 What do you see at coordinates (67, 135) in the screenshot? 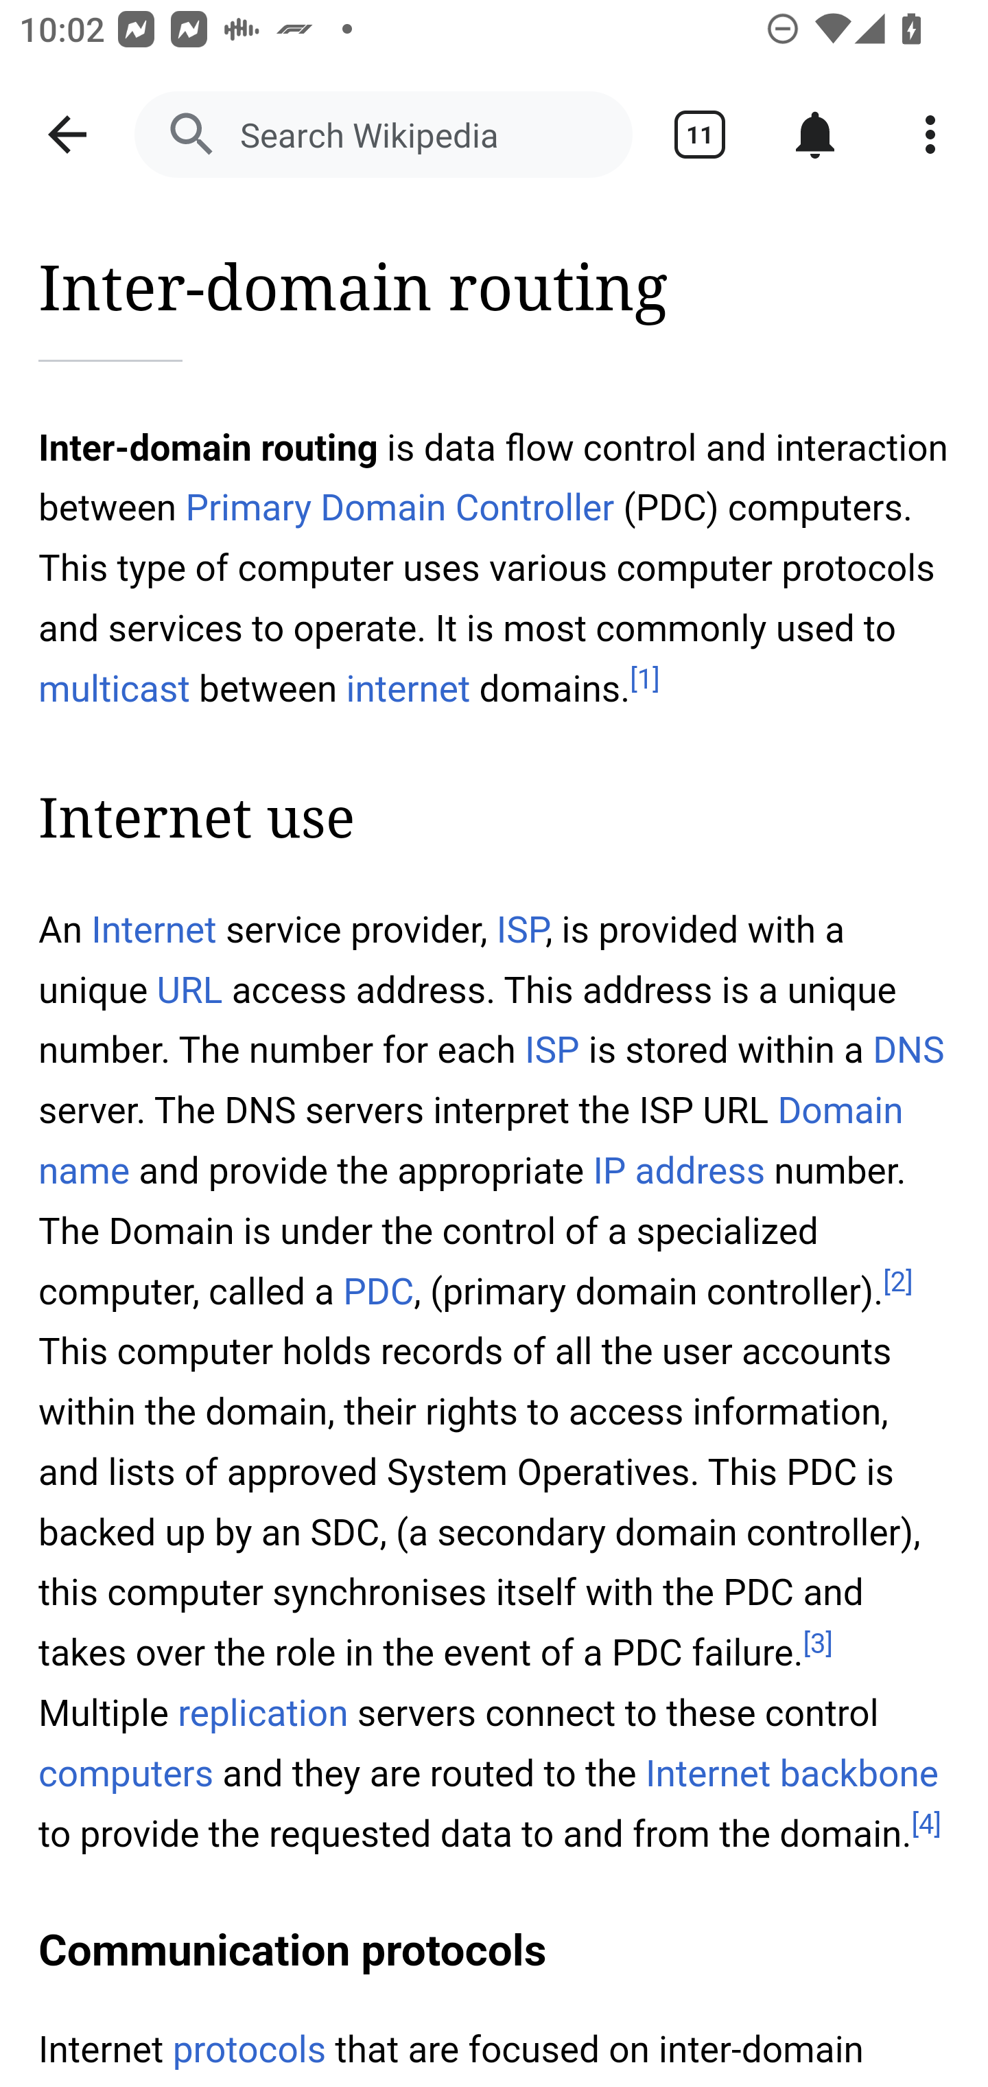
I see `Navigate up` at bounding box center [67, 135].